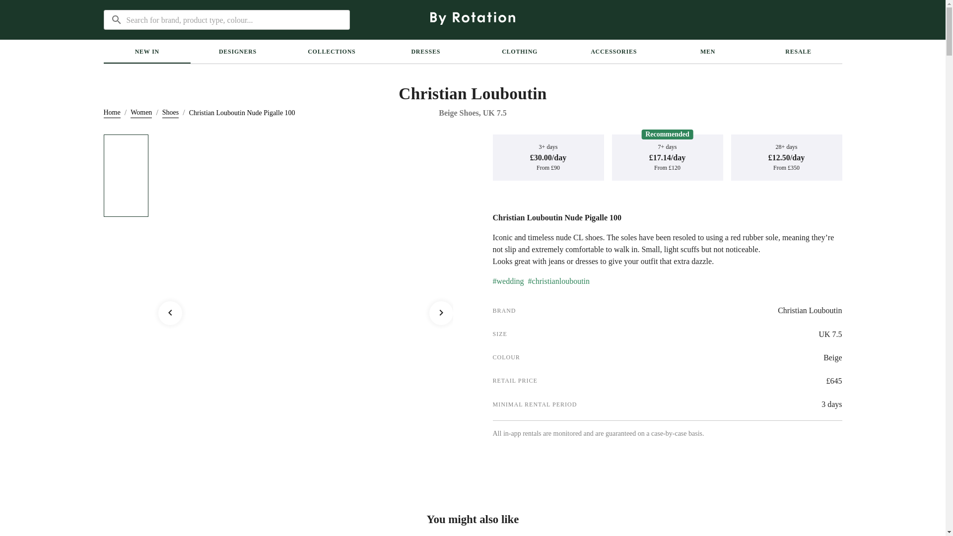  Describe the element at coordinates (798, 51) in the screenshot. I see `RESALE` at that location.